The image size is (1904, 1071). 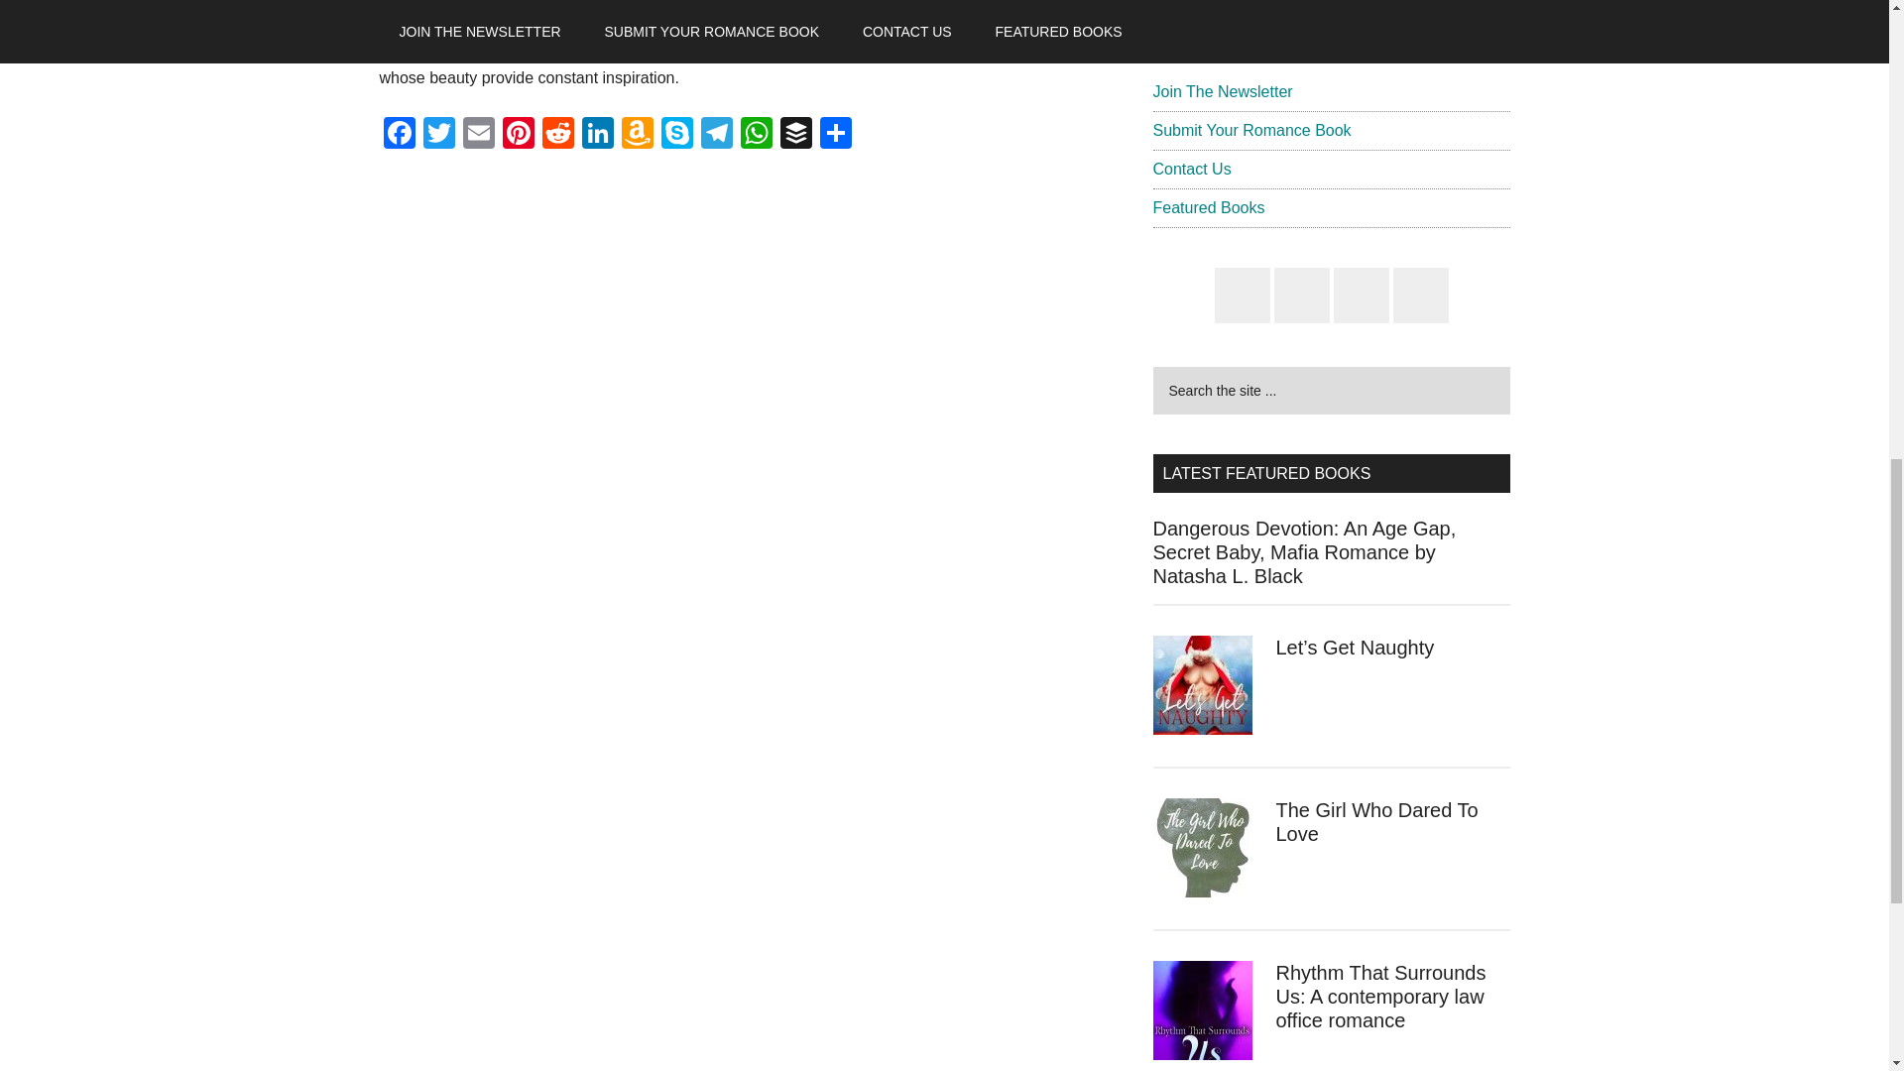 What do you see at coordinates (755, 135) in the screenshot?
I see `WhatsApp` at bounding box center [755, 135].